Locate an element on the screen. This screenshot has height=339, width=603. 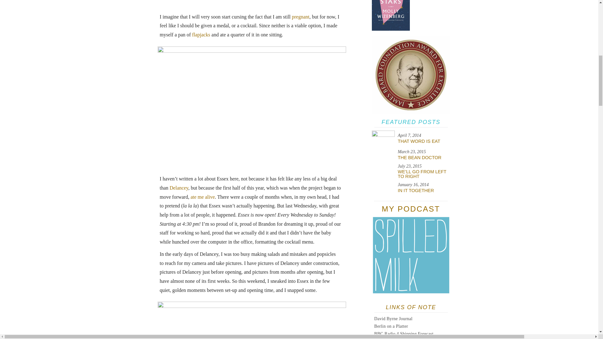
flapjacks is located at coordinates (201, 35).